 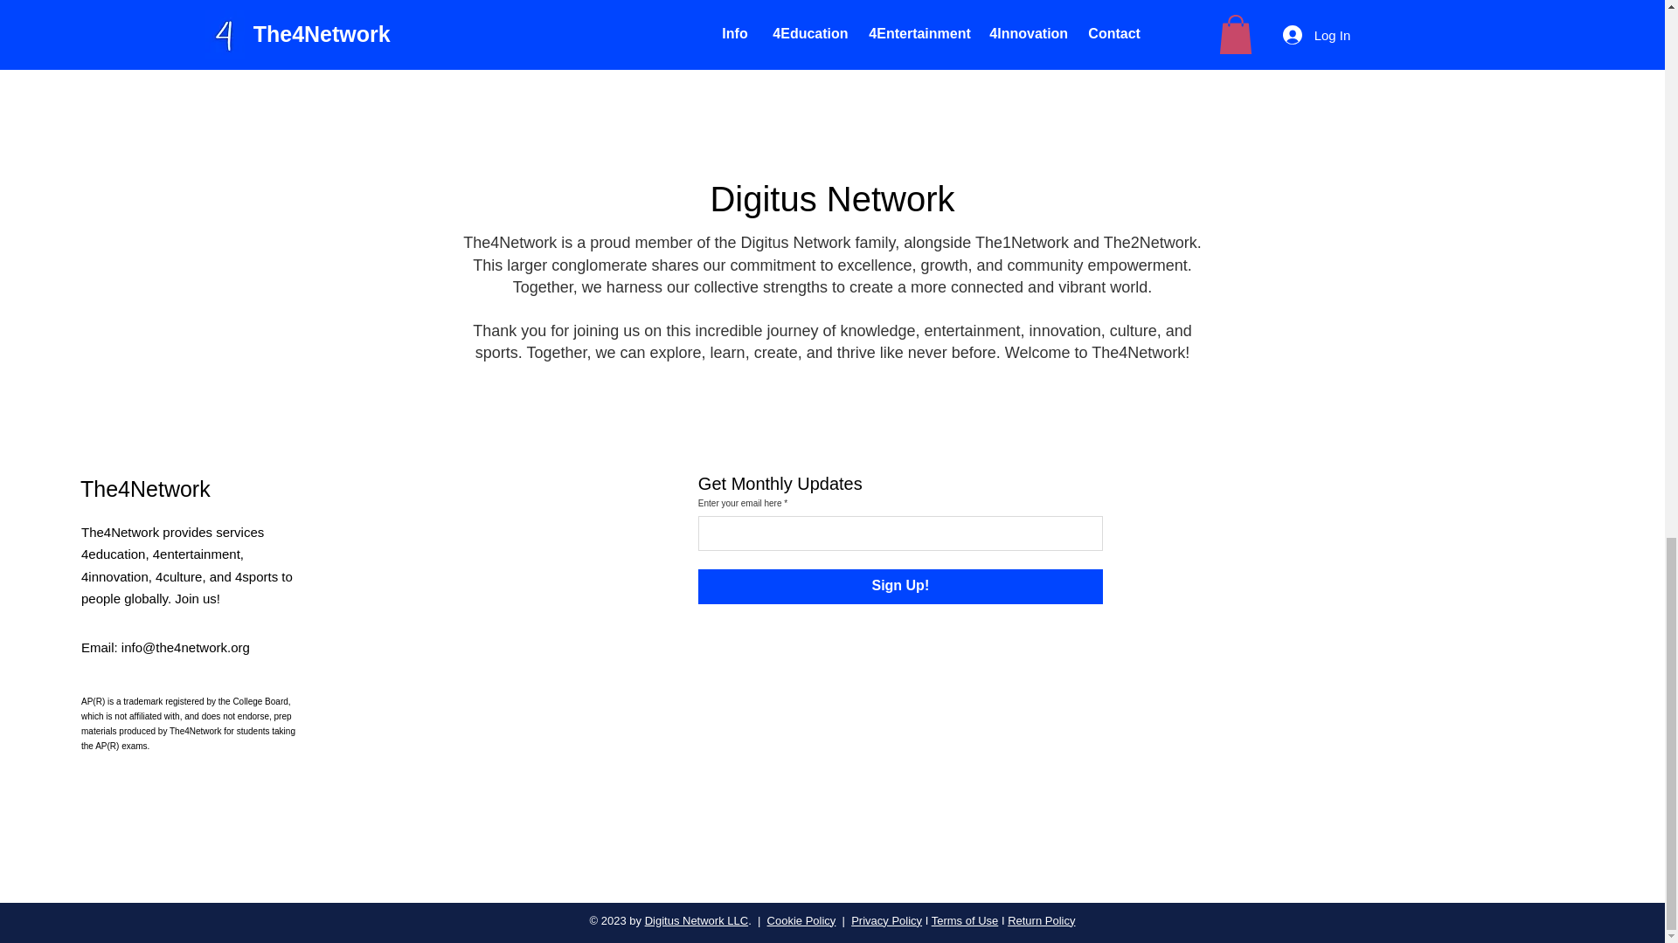 What do you see at coordinates (965, 920) in the screenshot?
I see `Terms of Use` at bounding box center [965, 920].